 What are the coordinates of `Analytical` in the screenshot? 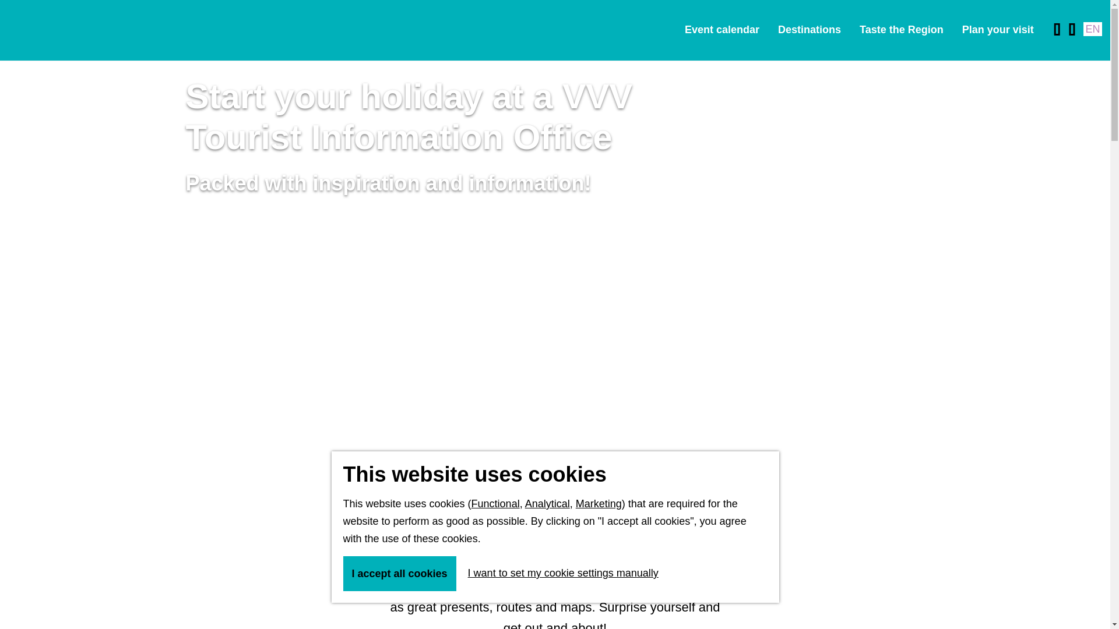 It's located at (547, 503).